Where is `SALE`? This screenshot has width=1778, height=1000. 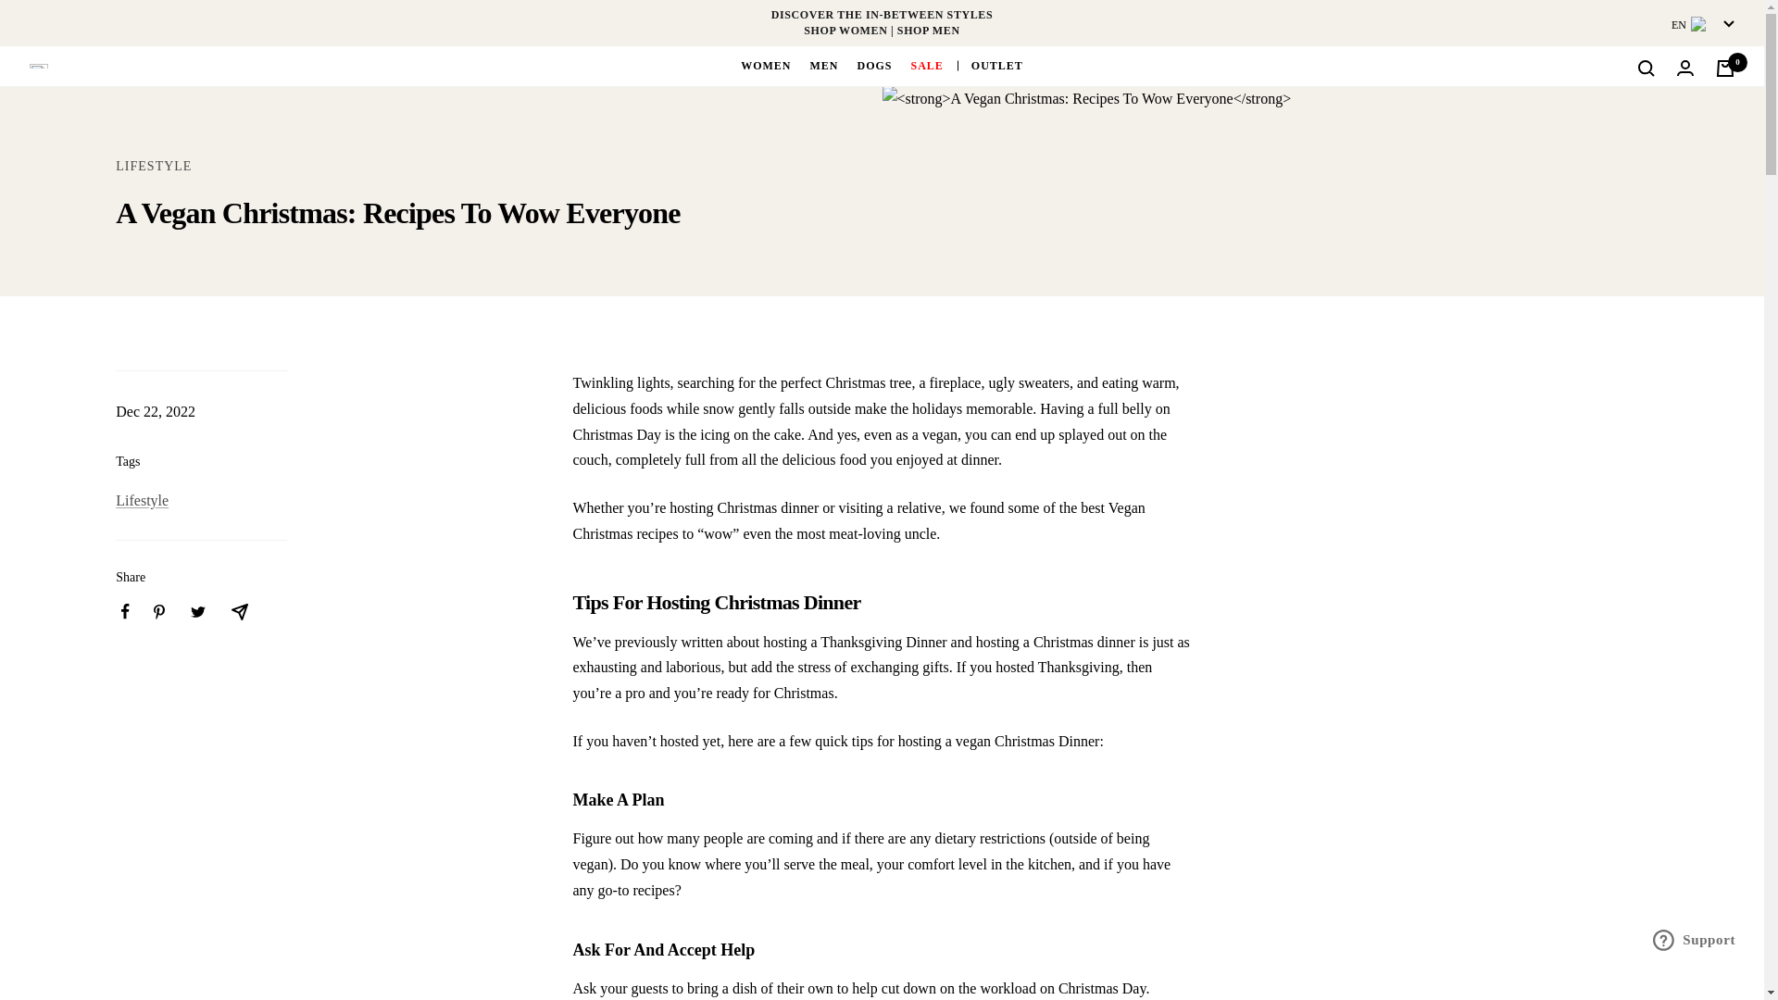
SALE is located at coordinates (927, 66).